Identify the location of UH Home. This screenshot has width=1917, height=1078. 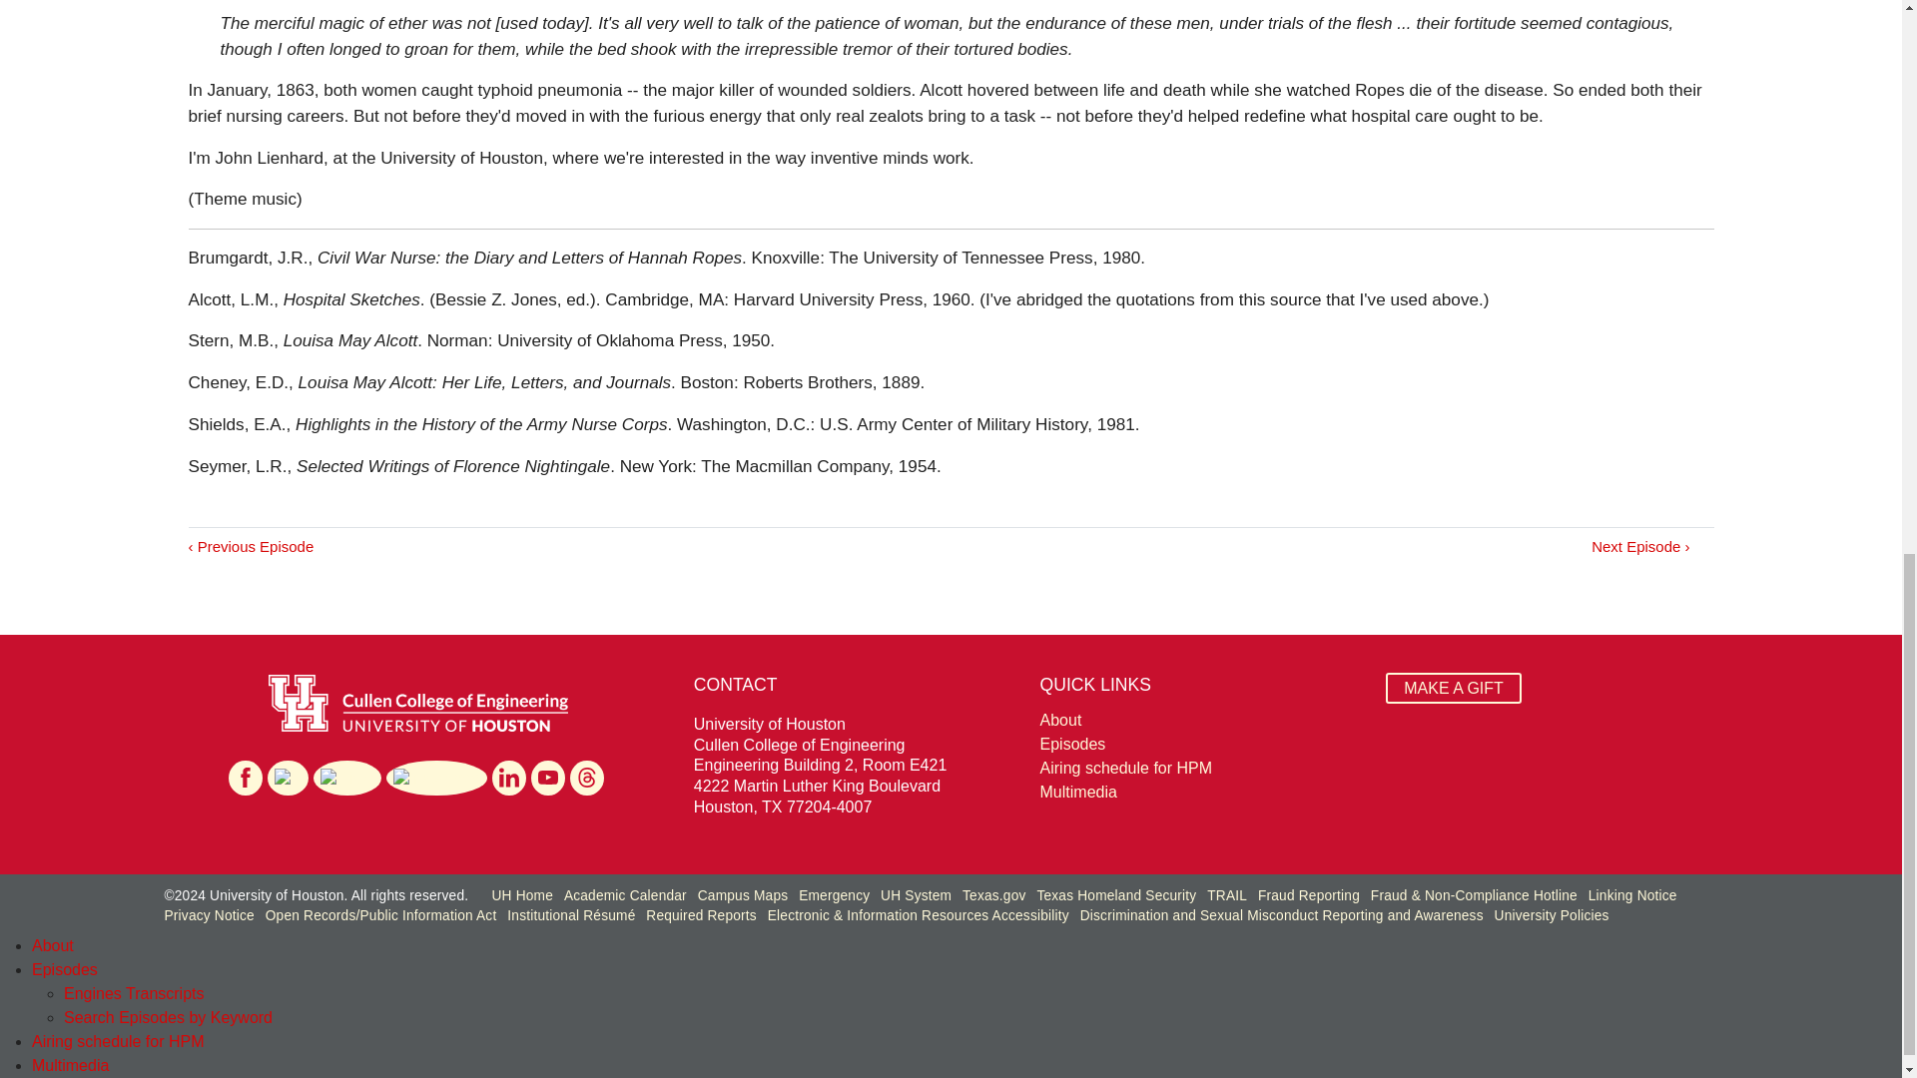
(521, 895).